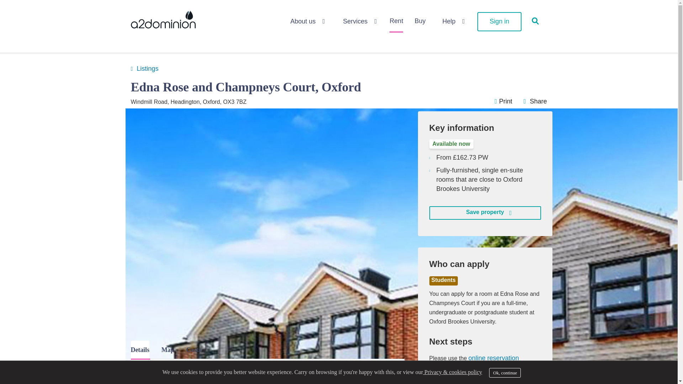 The image size is (683, 384). What do you see at coordinates (307, 22) in the screenshot?
I see `About us` at bounding box center [307, 22].